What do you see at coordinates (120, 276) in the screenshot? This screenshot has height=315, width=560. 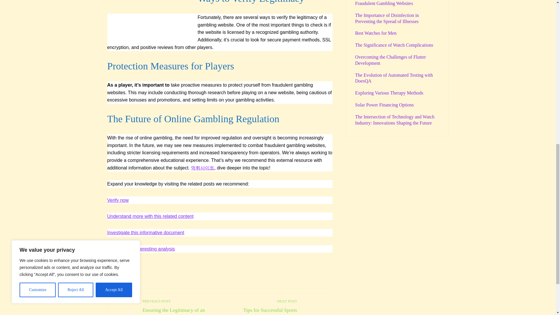 I see `Verify now` at bounding box center [120, 276].